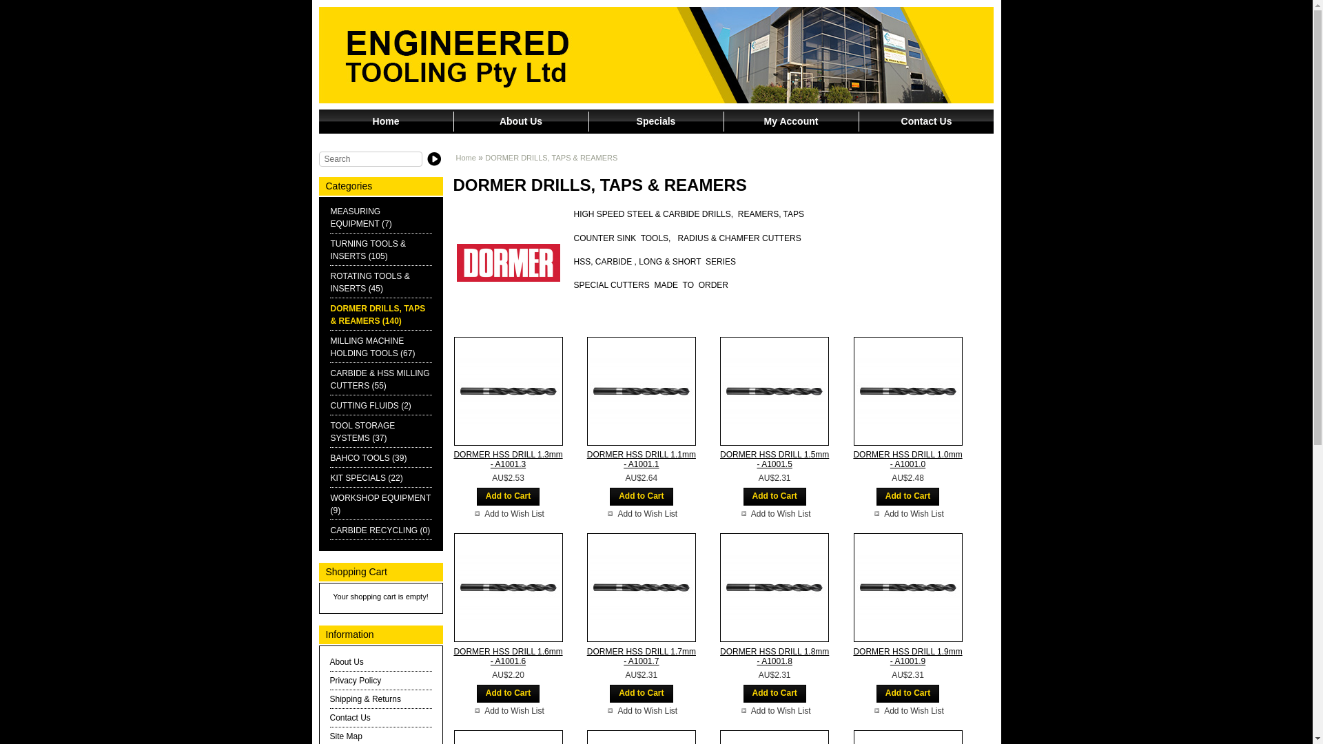 The width and height of the screenshot is (1323, 744). Describe the element at coordinates (509, 656) in the screenshot. I see `DORMER HSS DRILL 1.6mm - A1001.6` at that location.